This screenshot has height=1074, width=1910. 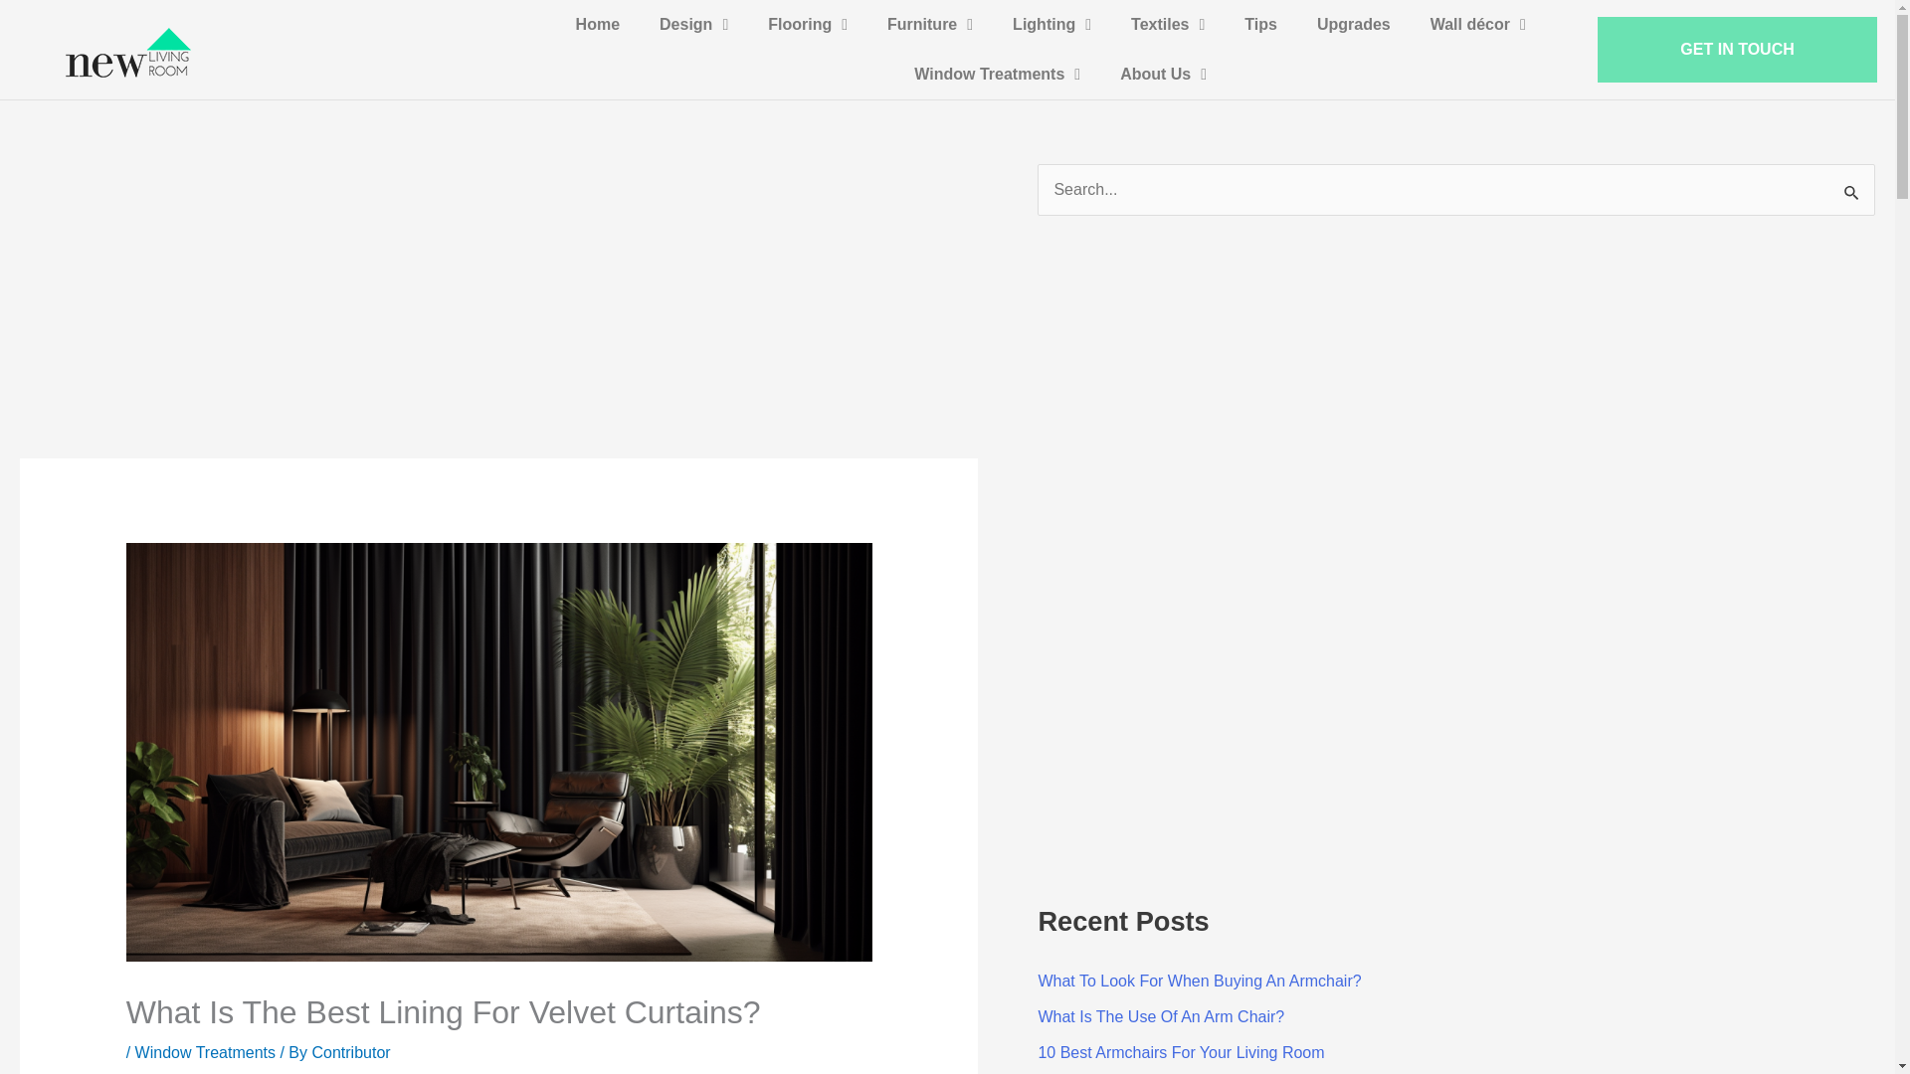 What do you see at coordinates (1353, 24) in the screenshot?
I see `Upgrades` at bounding box center [1353, 24].